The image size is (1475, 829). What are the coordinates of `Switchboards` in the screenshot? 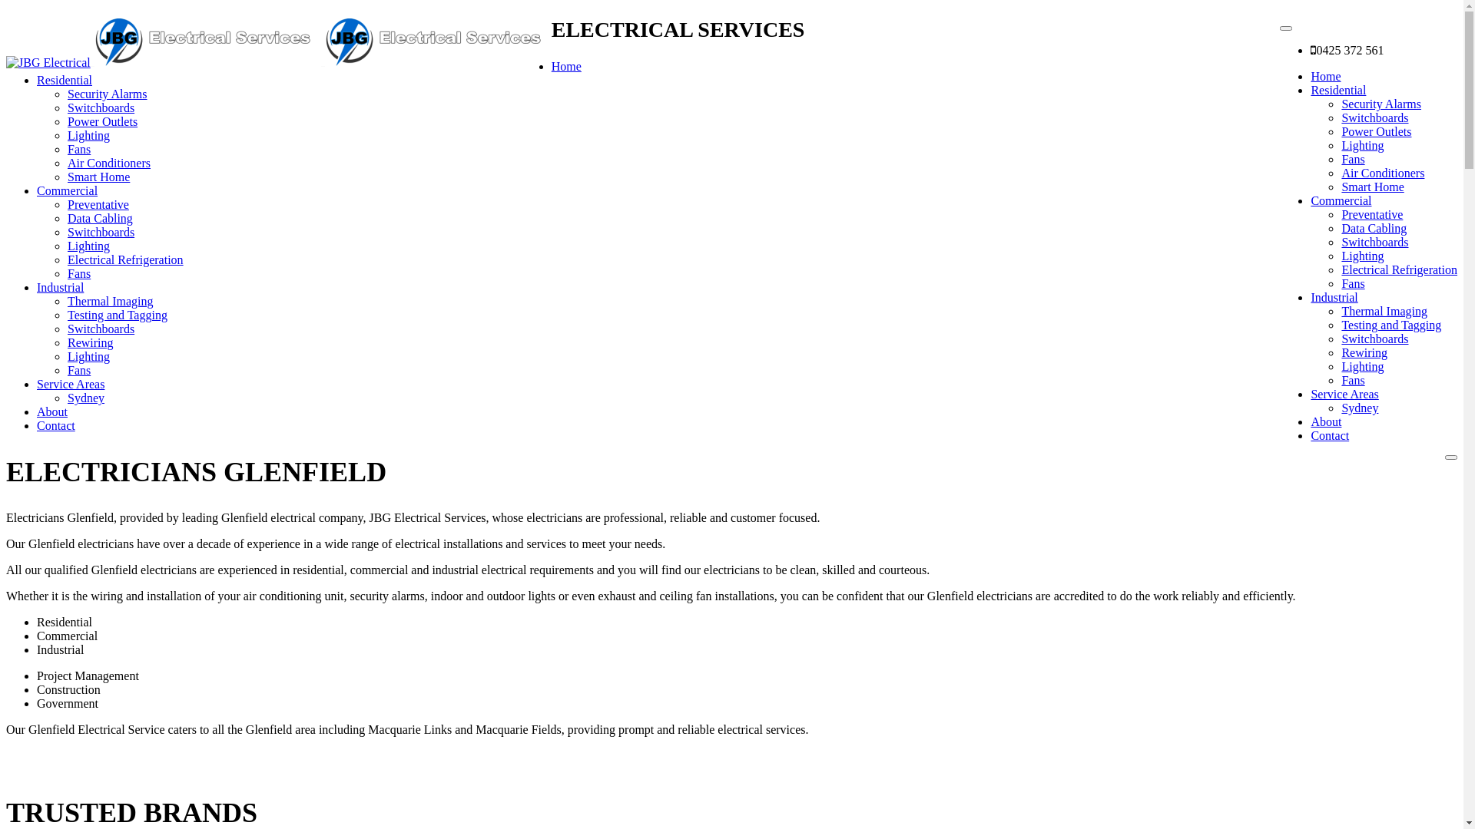 It's located at (1375, 118).